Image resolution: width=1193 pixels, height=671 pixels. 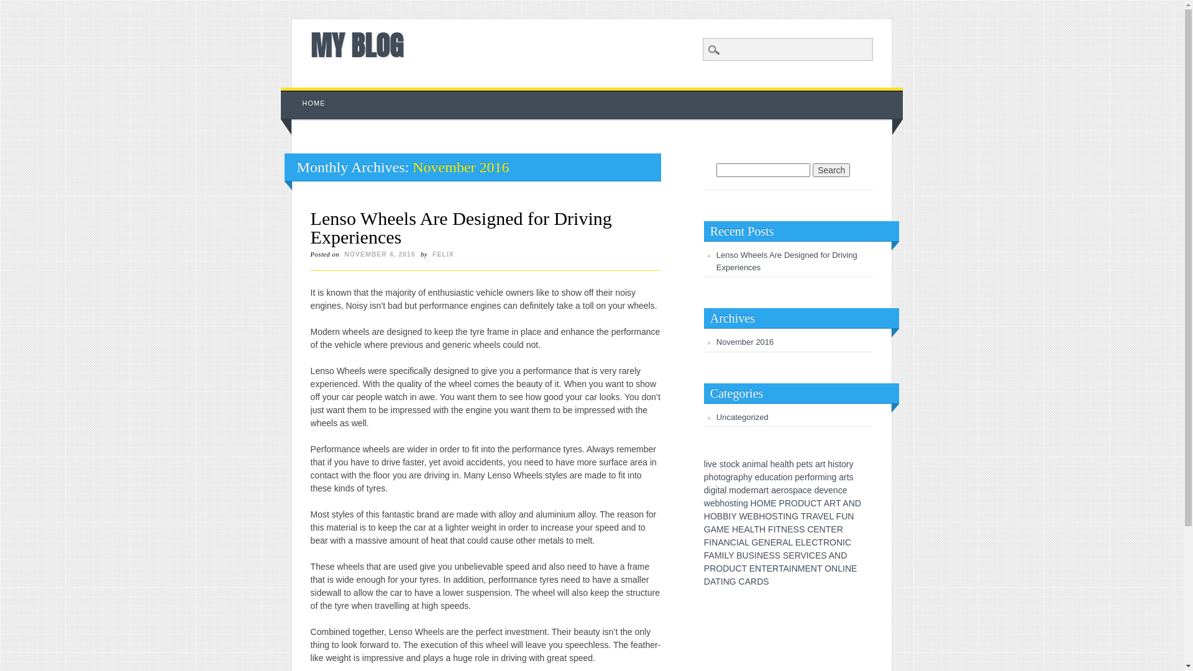 What do you see at coordinates (733, 582) in the screenshot?
I see `G` at bounding box center [733, 582].